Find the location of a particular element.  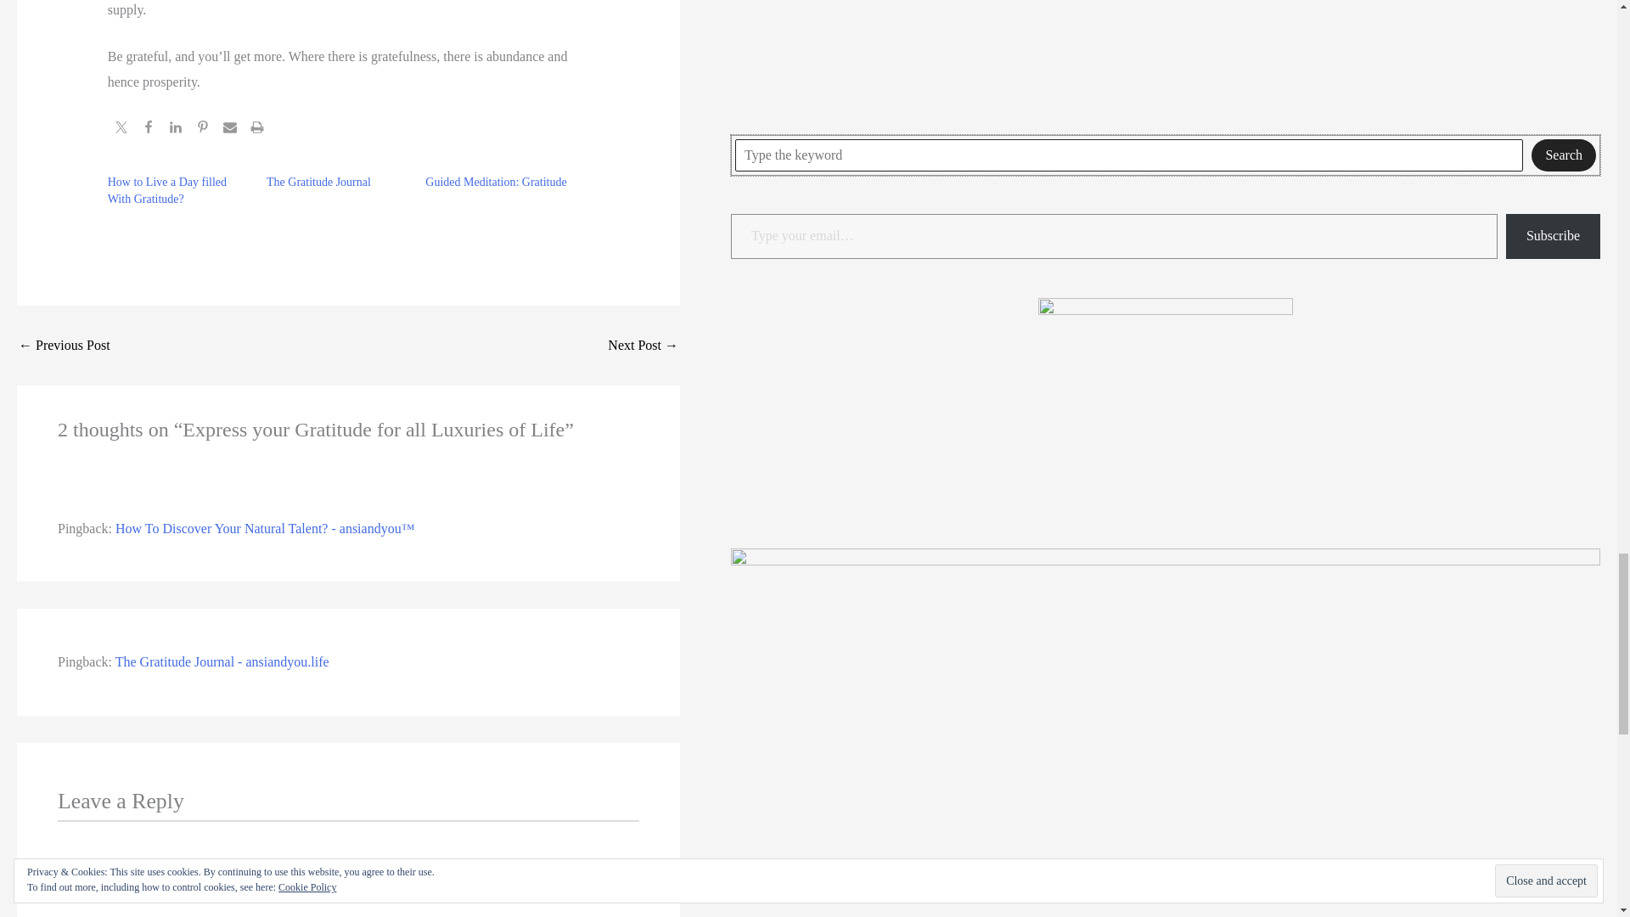

How to Live a Day filled With Gratitude? is located at coordinates (166, 190).